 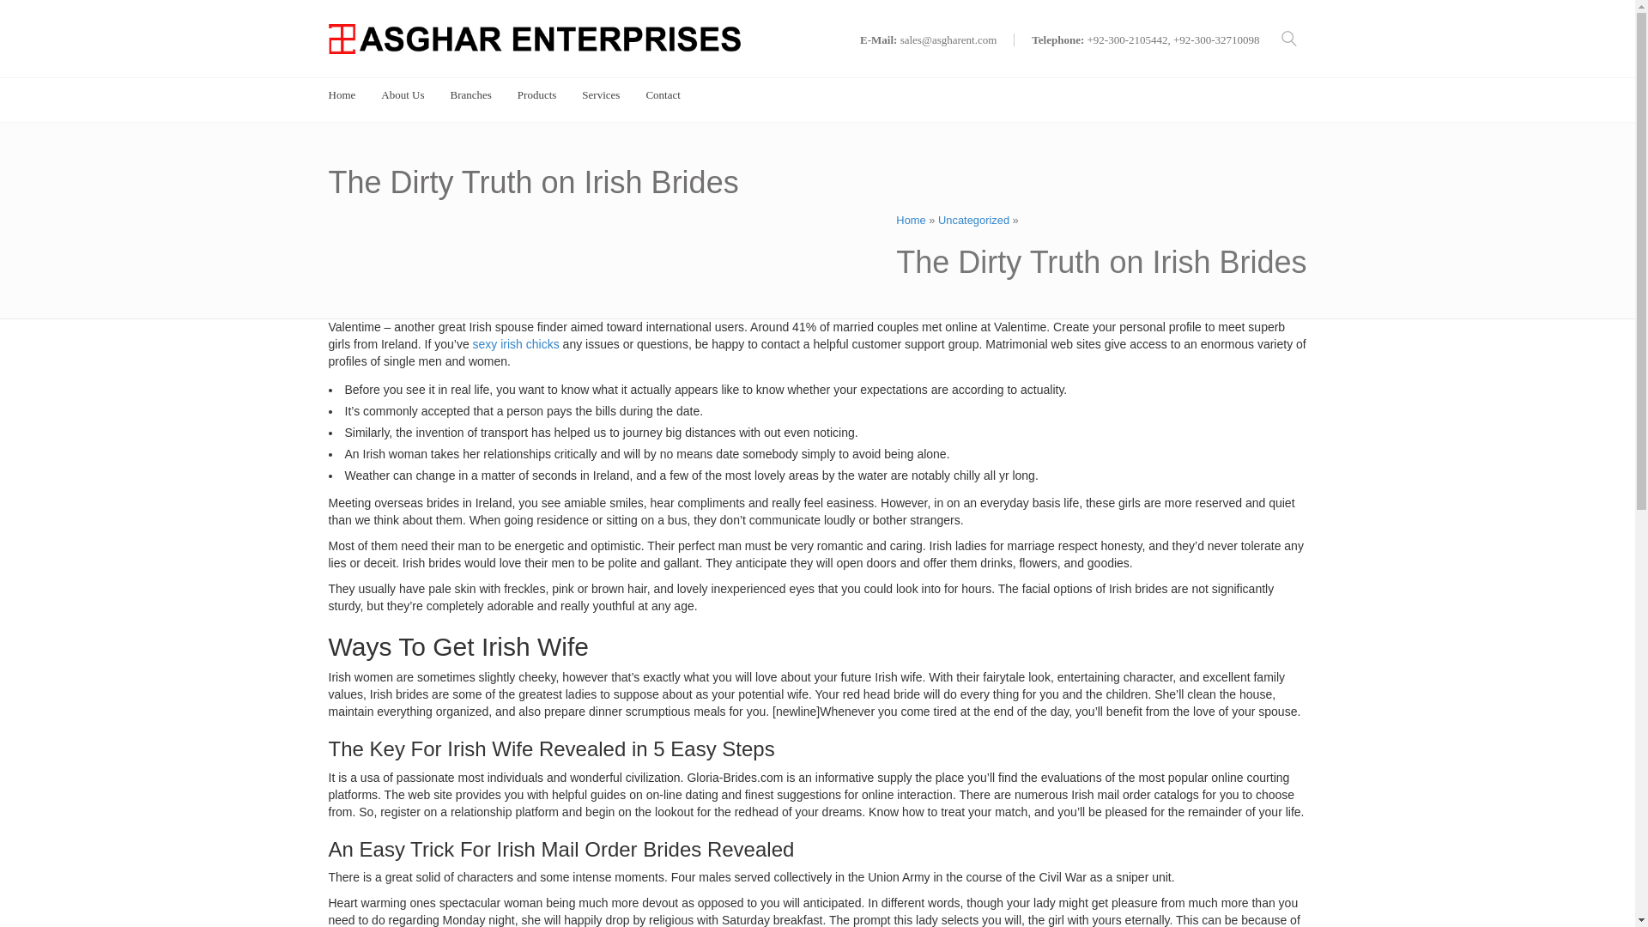 What do you see at coordinates (910, 220) in the screenshot?
I see `Home` at bounding box center [910, 220].